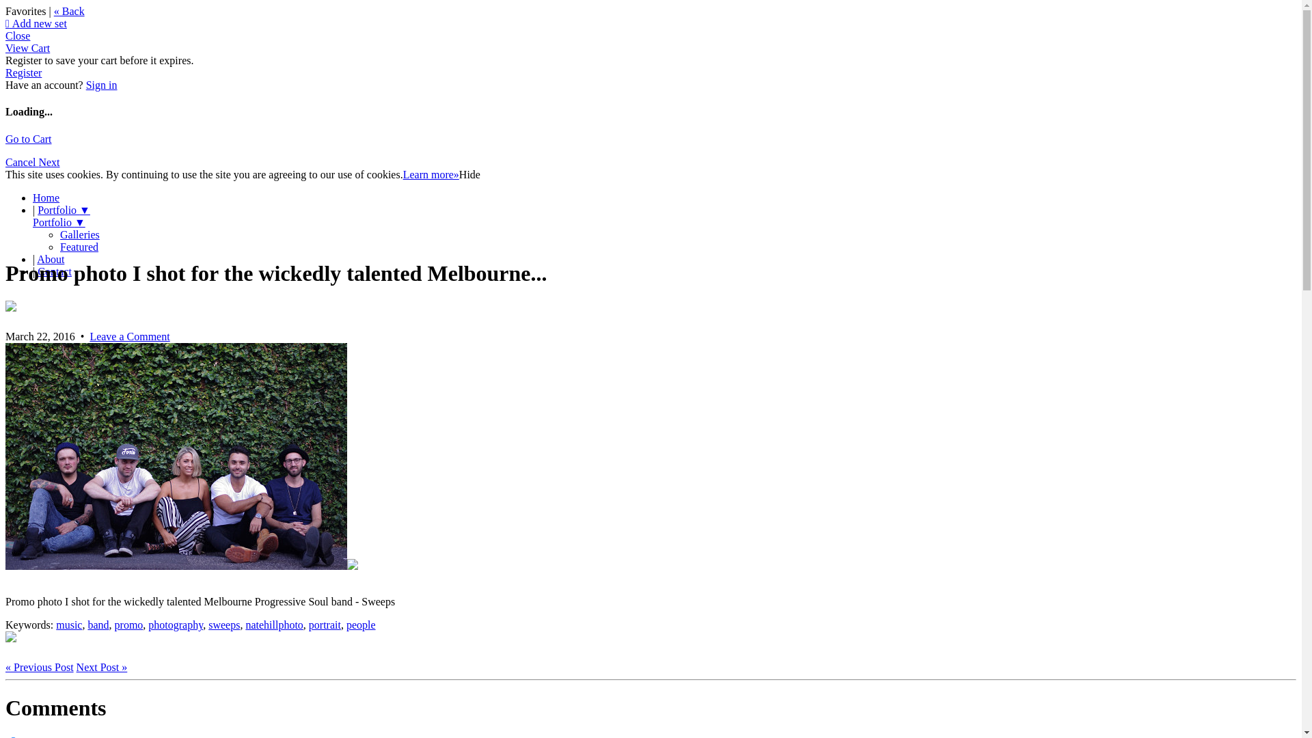 This screenshot has width=1312, height=738. I want to click on portrait, so click(325, 625).